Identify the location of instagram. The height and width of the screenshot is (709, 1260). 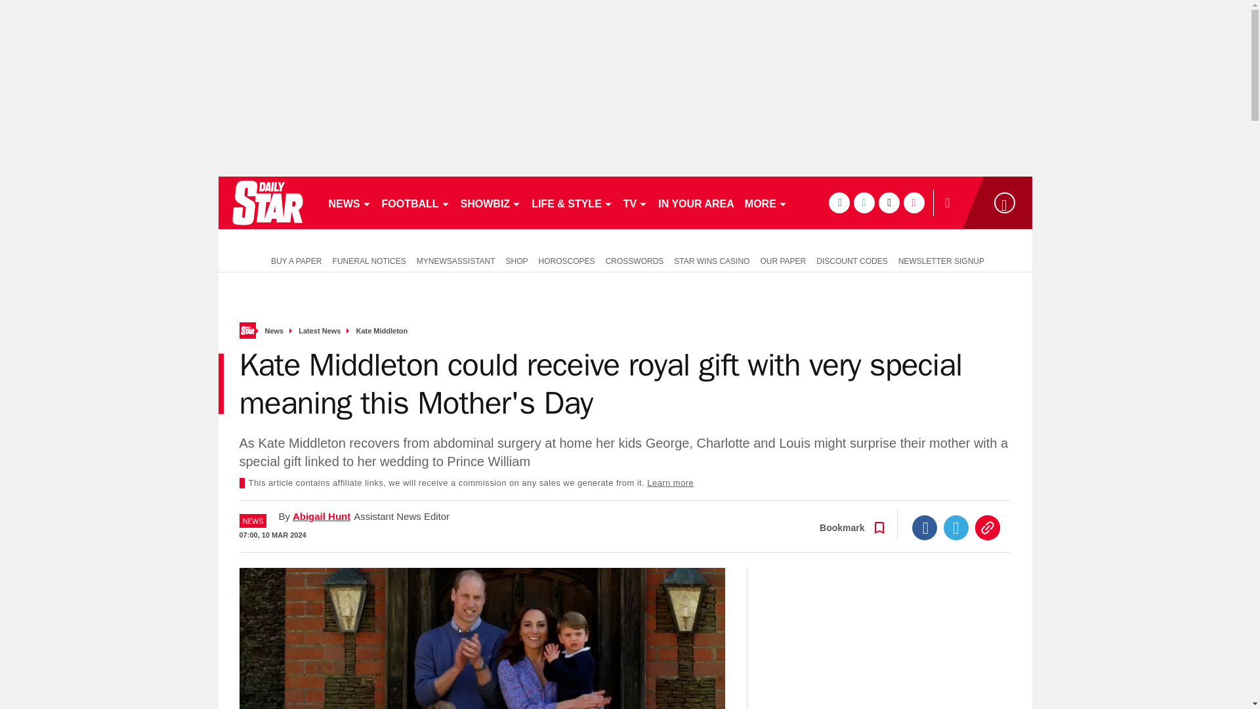
(913, 202).